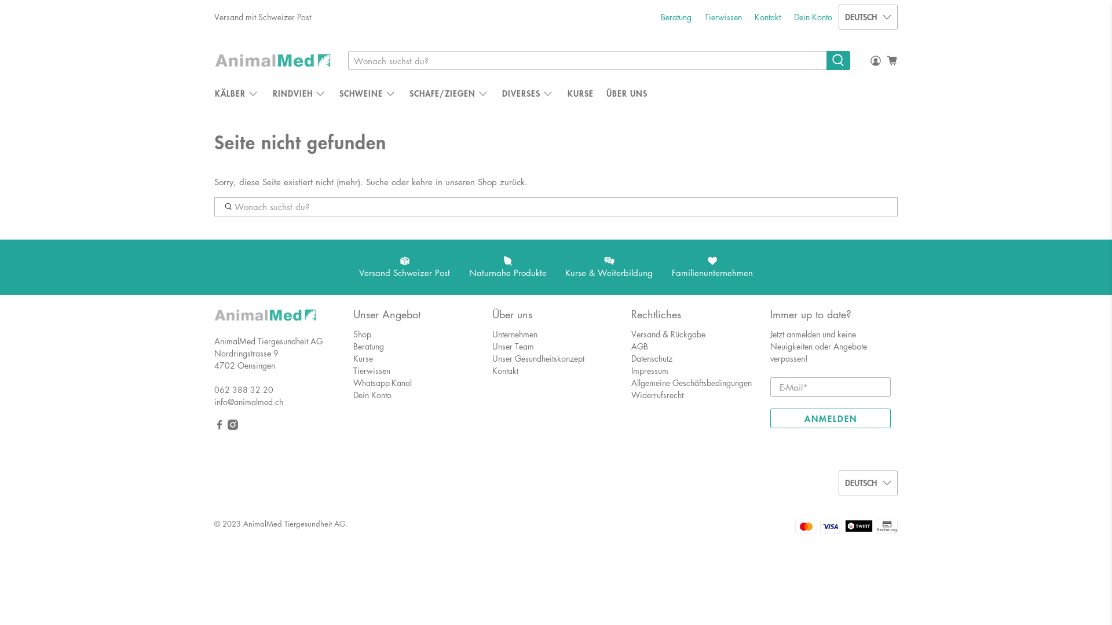 Image resolution: width=1112 pixels, height=625 pixels. What do you see at coordinates (368, 346) in the screenshot?
I see `Beratung` at bounding box center [368, 346].